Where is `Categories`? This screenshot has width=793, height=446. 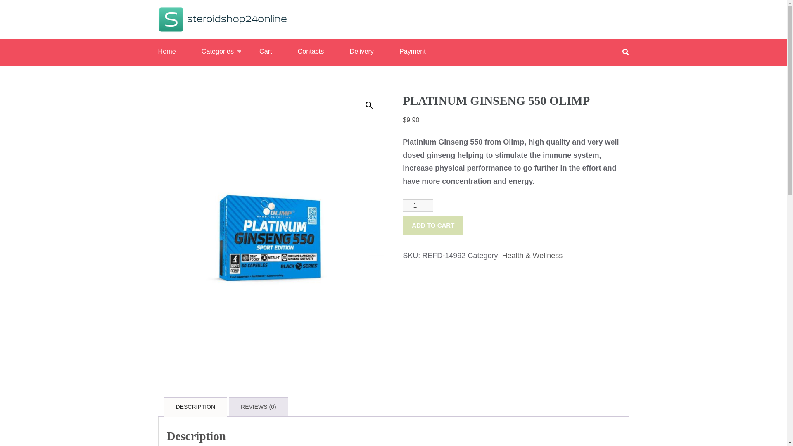 Categories is located at coordinates (217, 51).